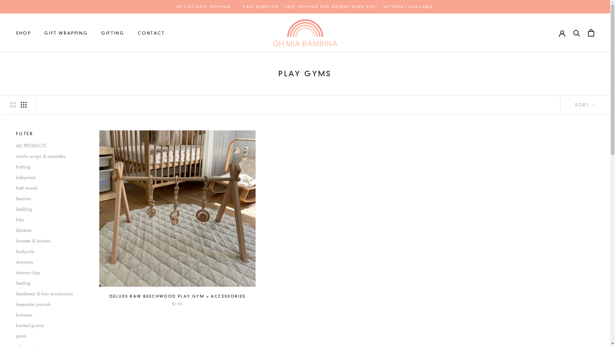 The height and width of the screenshot is (346, 615). What do you see at coordinates (48, 220) in the screenshot?
I see `bibs` at bounding box center [48, 220].